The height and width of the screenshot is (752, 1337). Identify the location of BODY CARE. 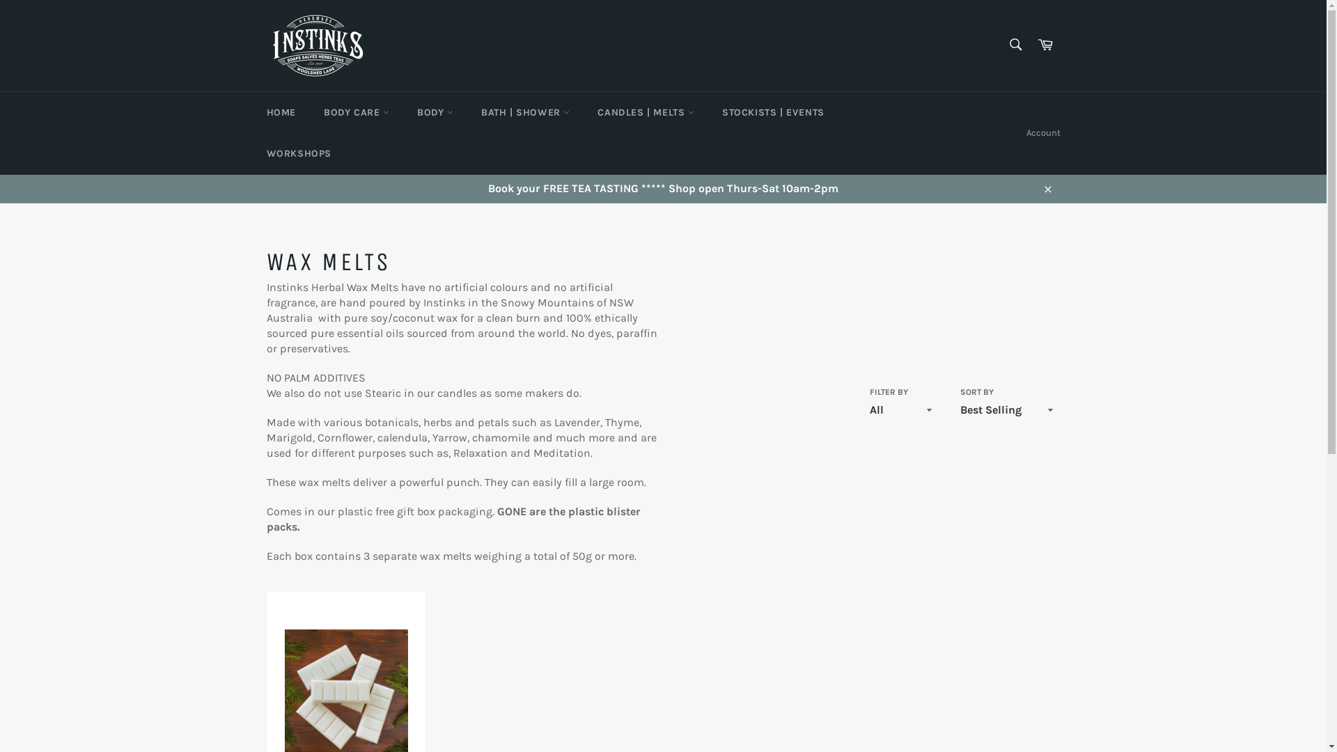
(357, 113).